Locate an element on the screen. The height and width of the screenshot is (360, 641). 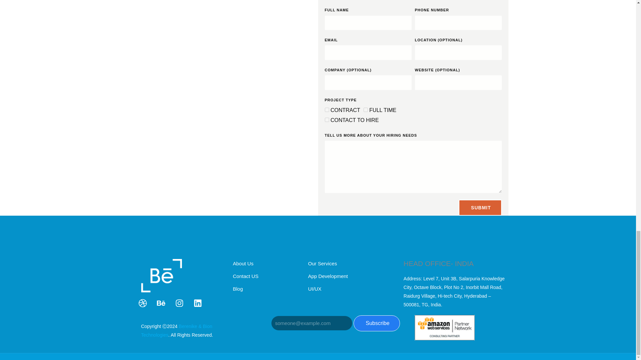
CONTACT TO HIRE is located at coordinates (327, 120).